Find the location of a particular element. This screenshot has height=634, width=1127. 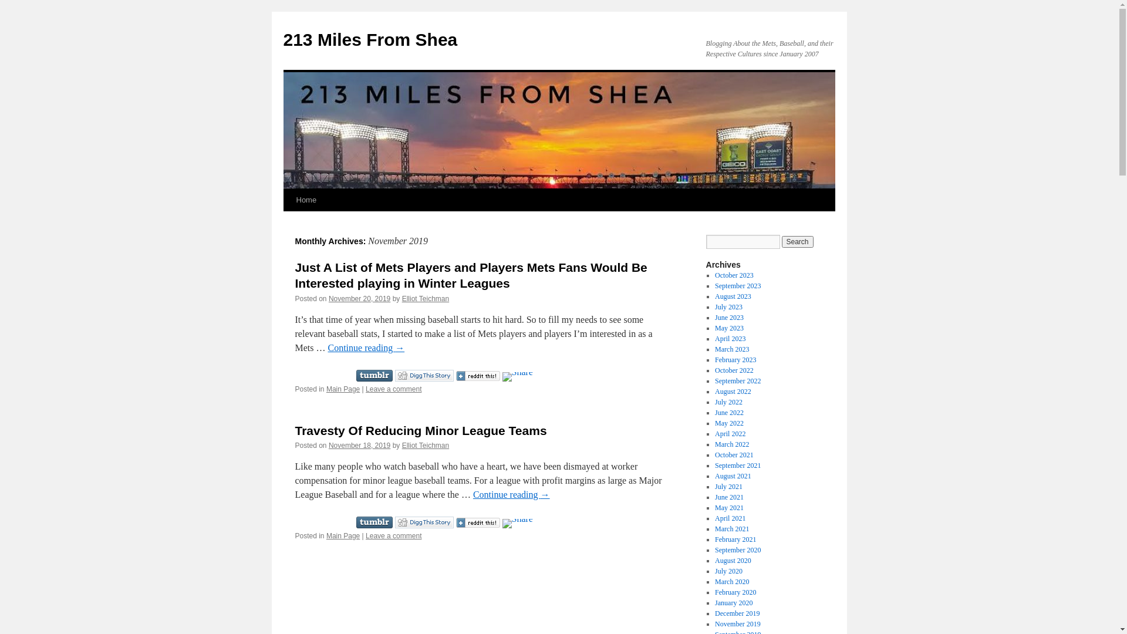

August 2022 is located at coordinates (733, 392).